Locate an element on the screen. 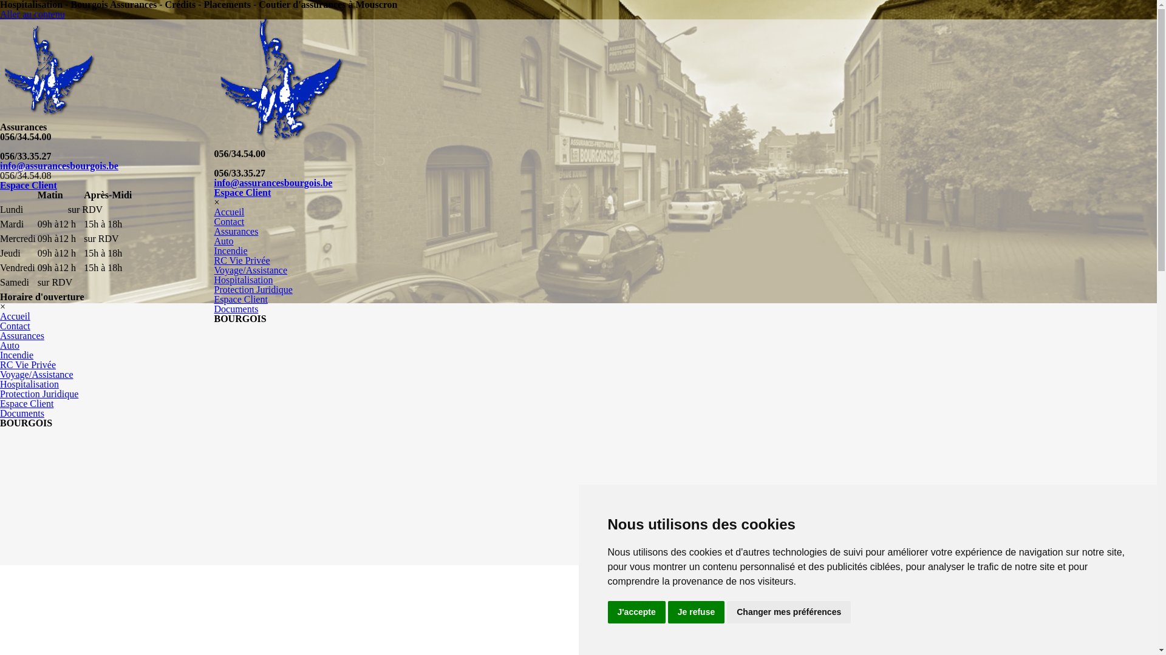  Aller au contenu is located at coordinates (33, 15).